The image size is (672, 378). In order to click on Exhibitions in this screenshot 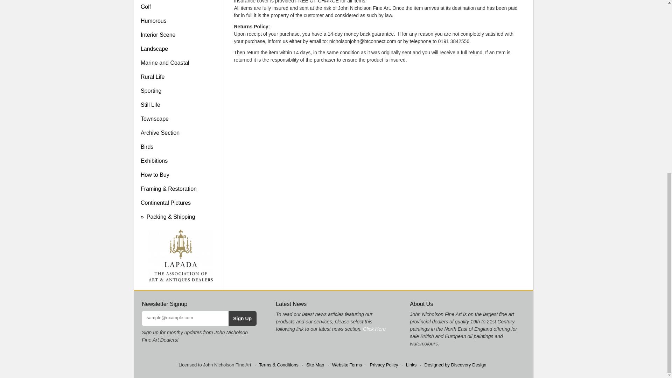, I will do `click(181, 161)`.